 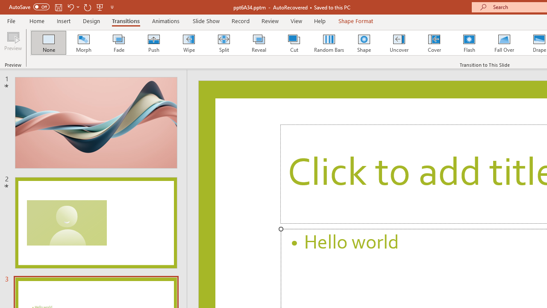 I want to click on Reveal, so click(x=259, y=43).